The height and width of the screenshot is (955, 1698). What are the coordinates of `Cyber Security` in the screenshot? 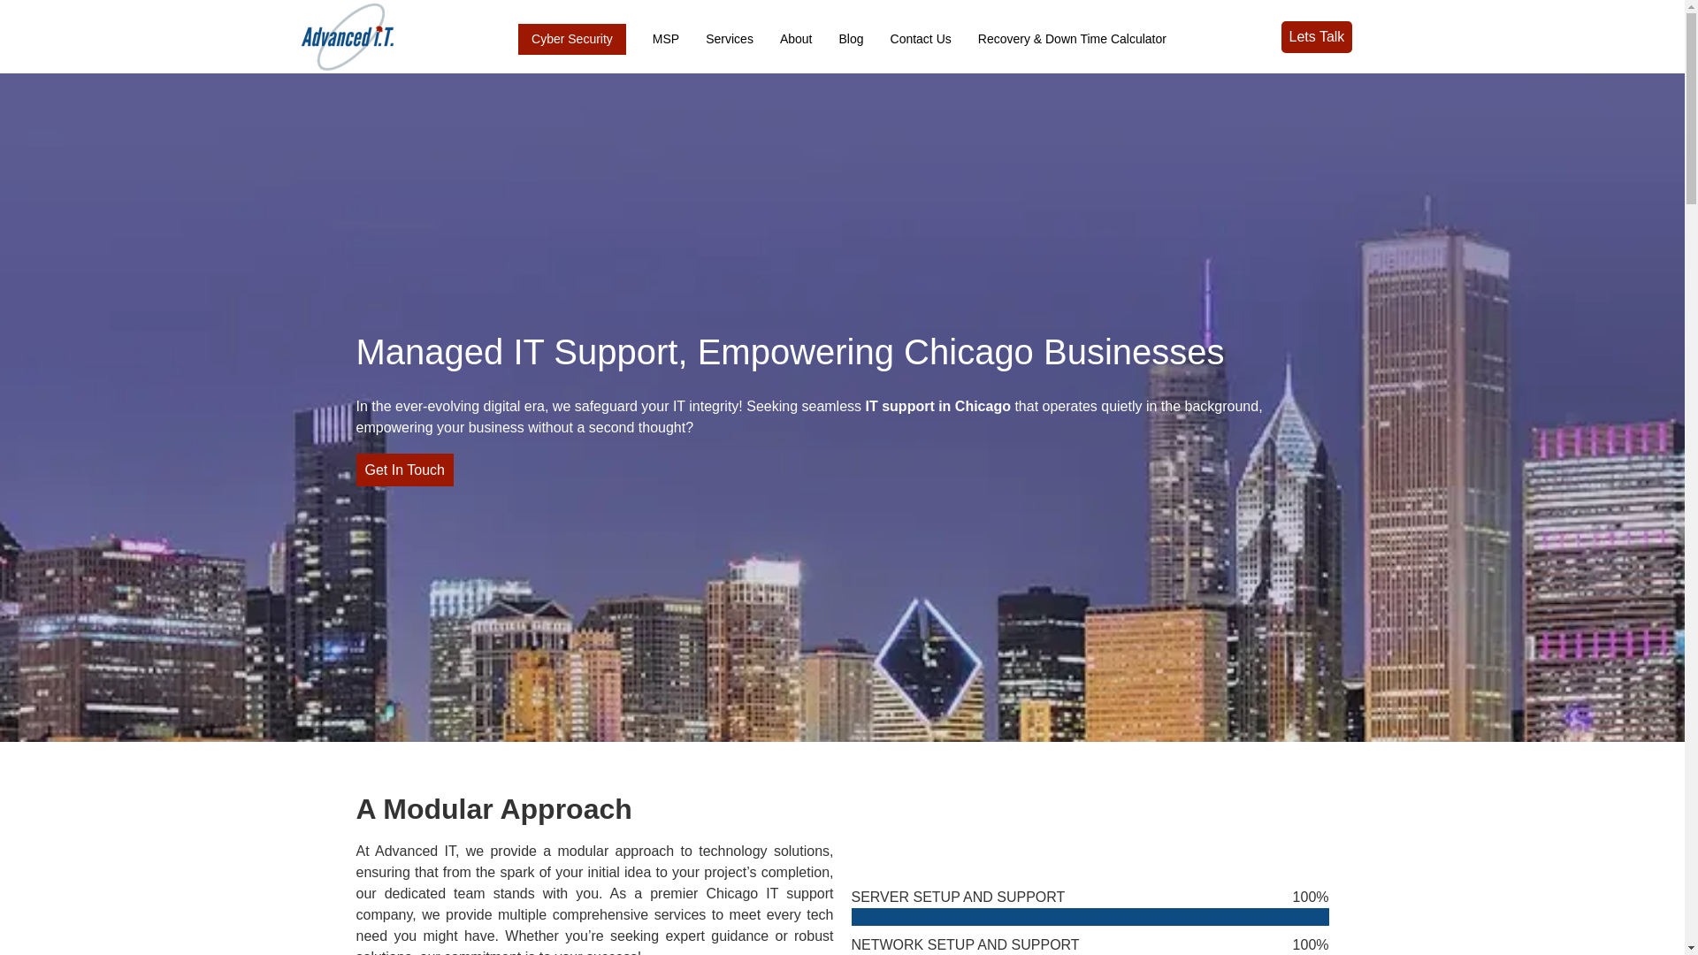 It's located at (571, 37).